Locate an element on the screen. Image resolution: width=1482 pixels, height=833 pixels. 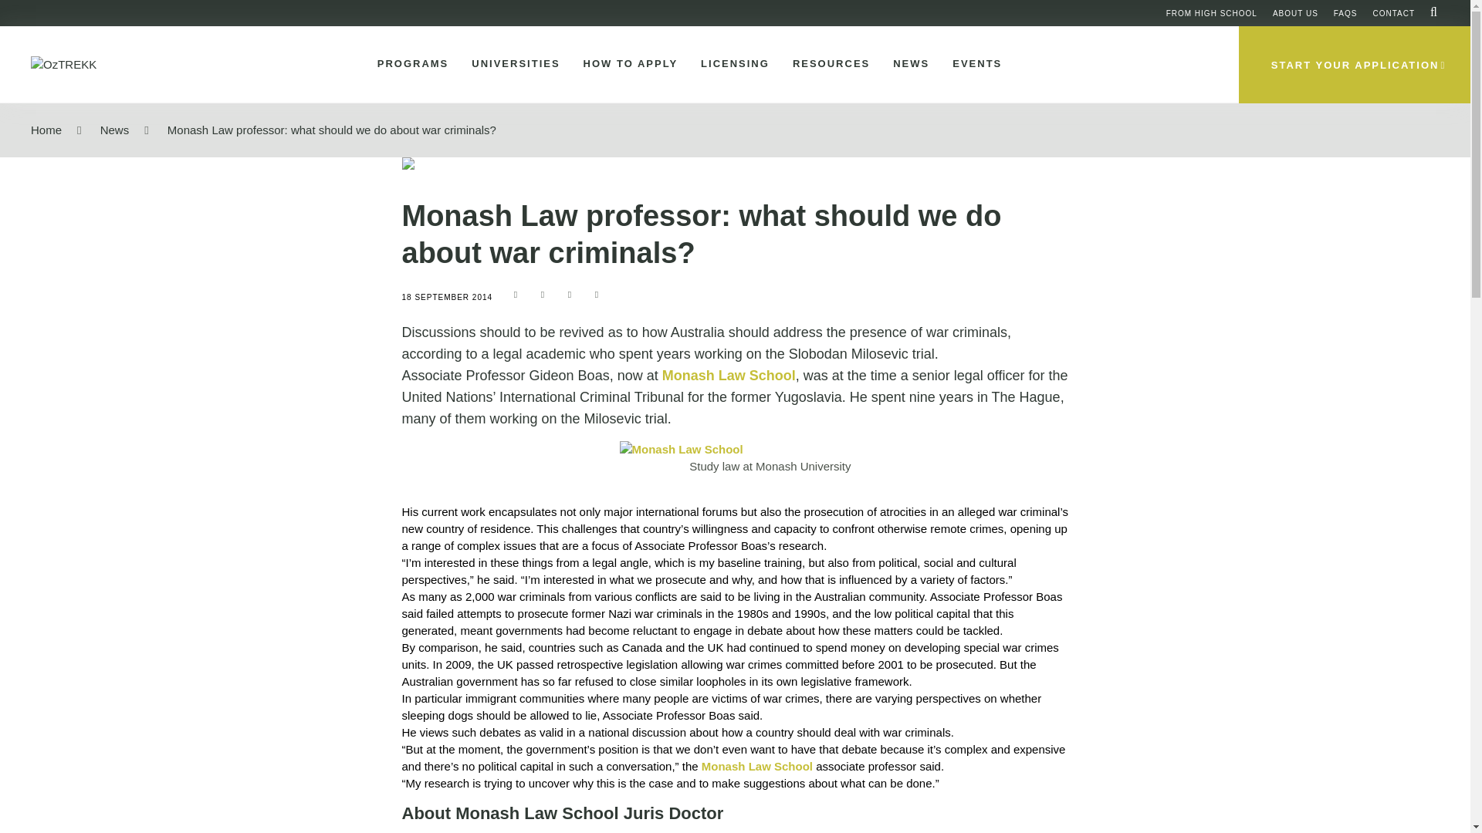
CONTACT is located at coordinates (1393, 12).